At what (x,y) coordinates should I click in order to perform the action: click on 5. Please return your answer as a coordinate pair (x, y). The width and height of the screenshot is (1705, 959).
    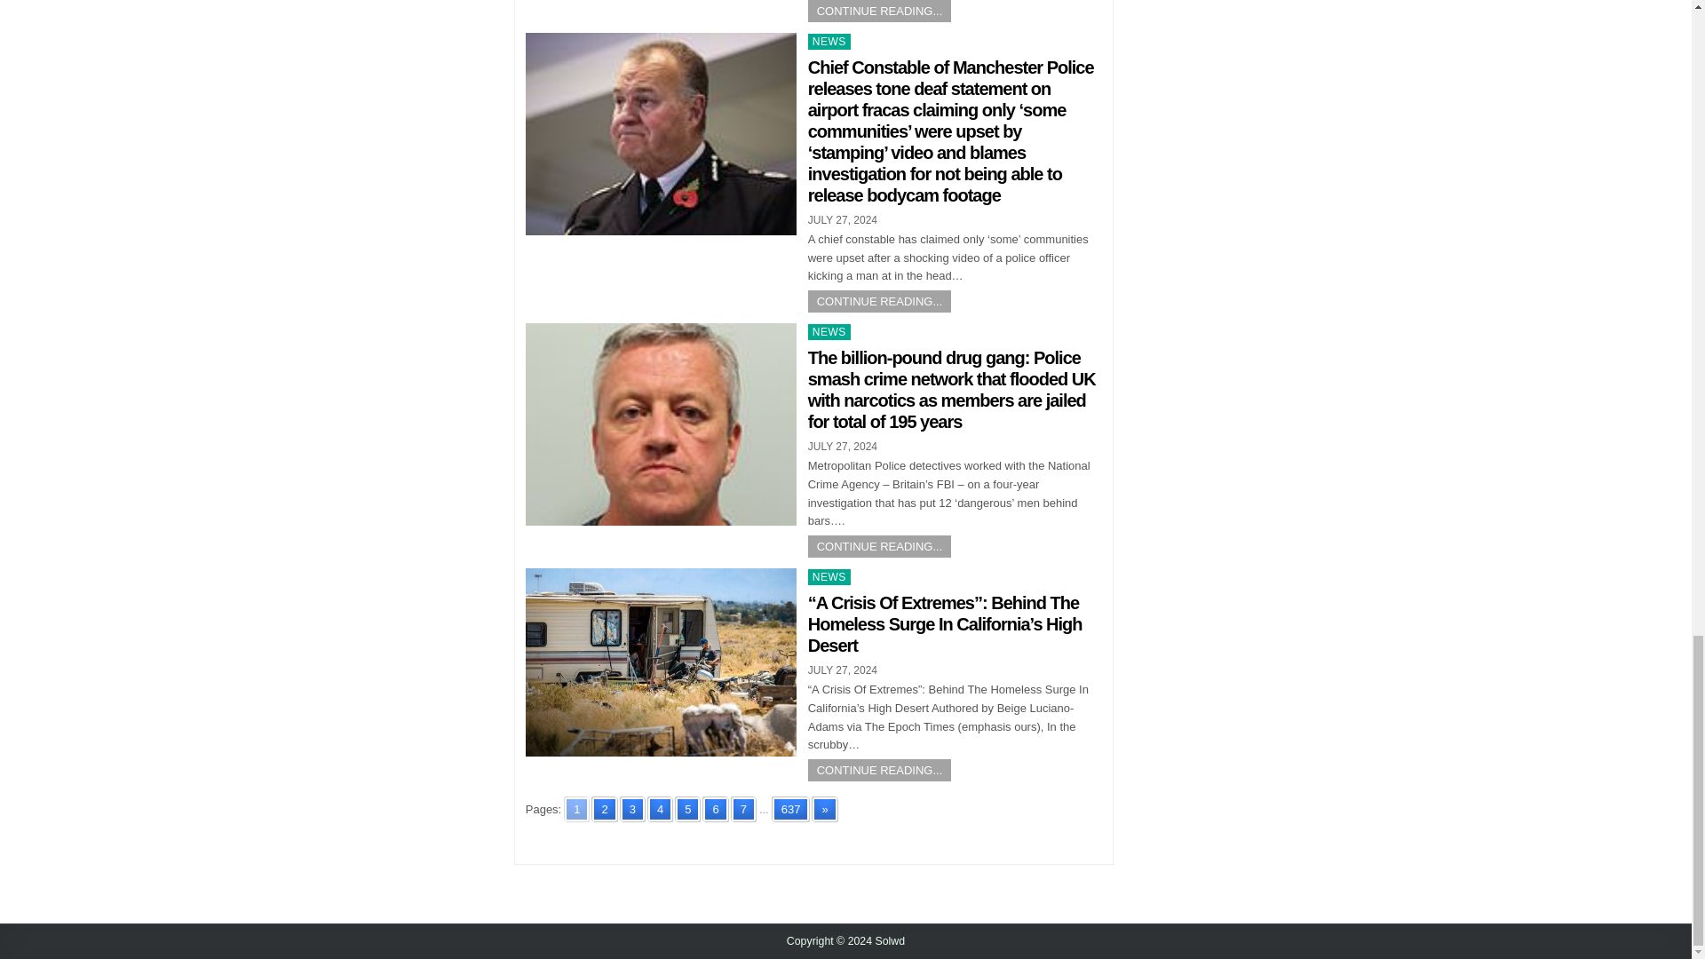
    Looking at the image, I should click on (687, 808).